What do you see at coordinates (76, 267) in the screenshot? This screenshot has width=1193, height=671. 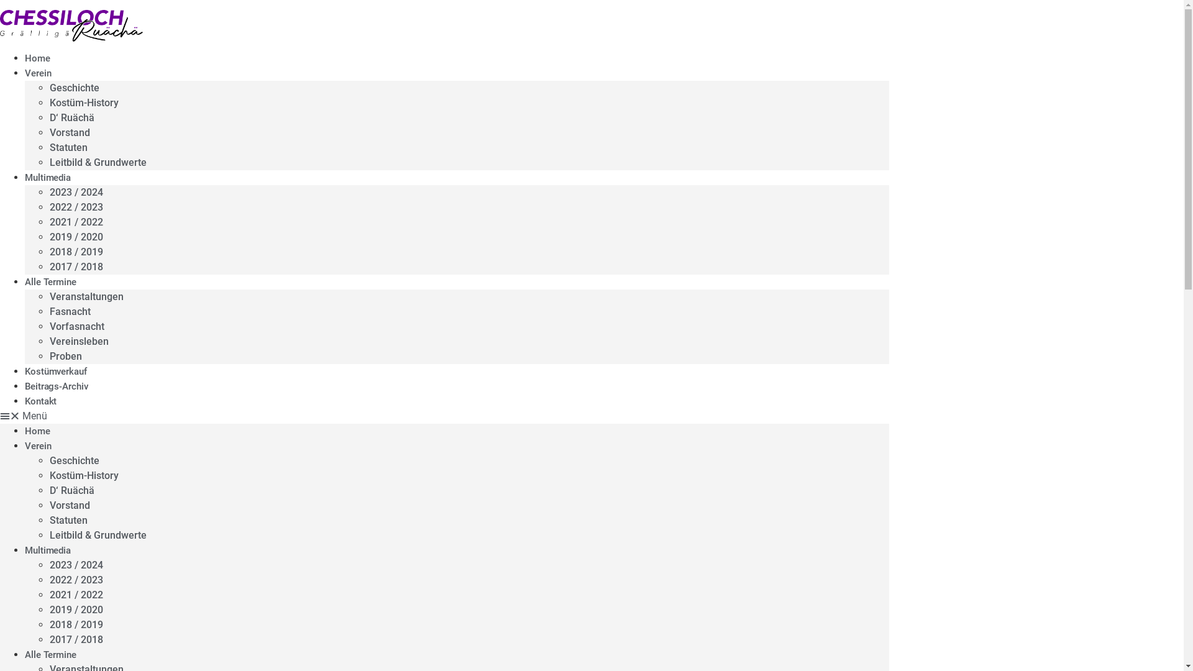 I see `2017 / 2018` at bounding box center [76, 267].